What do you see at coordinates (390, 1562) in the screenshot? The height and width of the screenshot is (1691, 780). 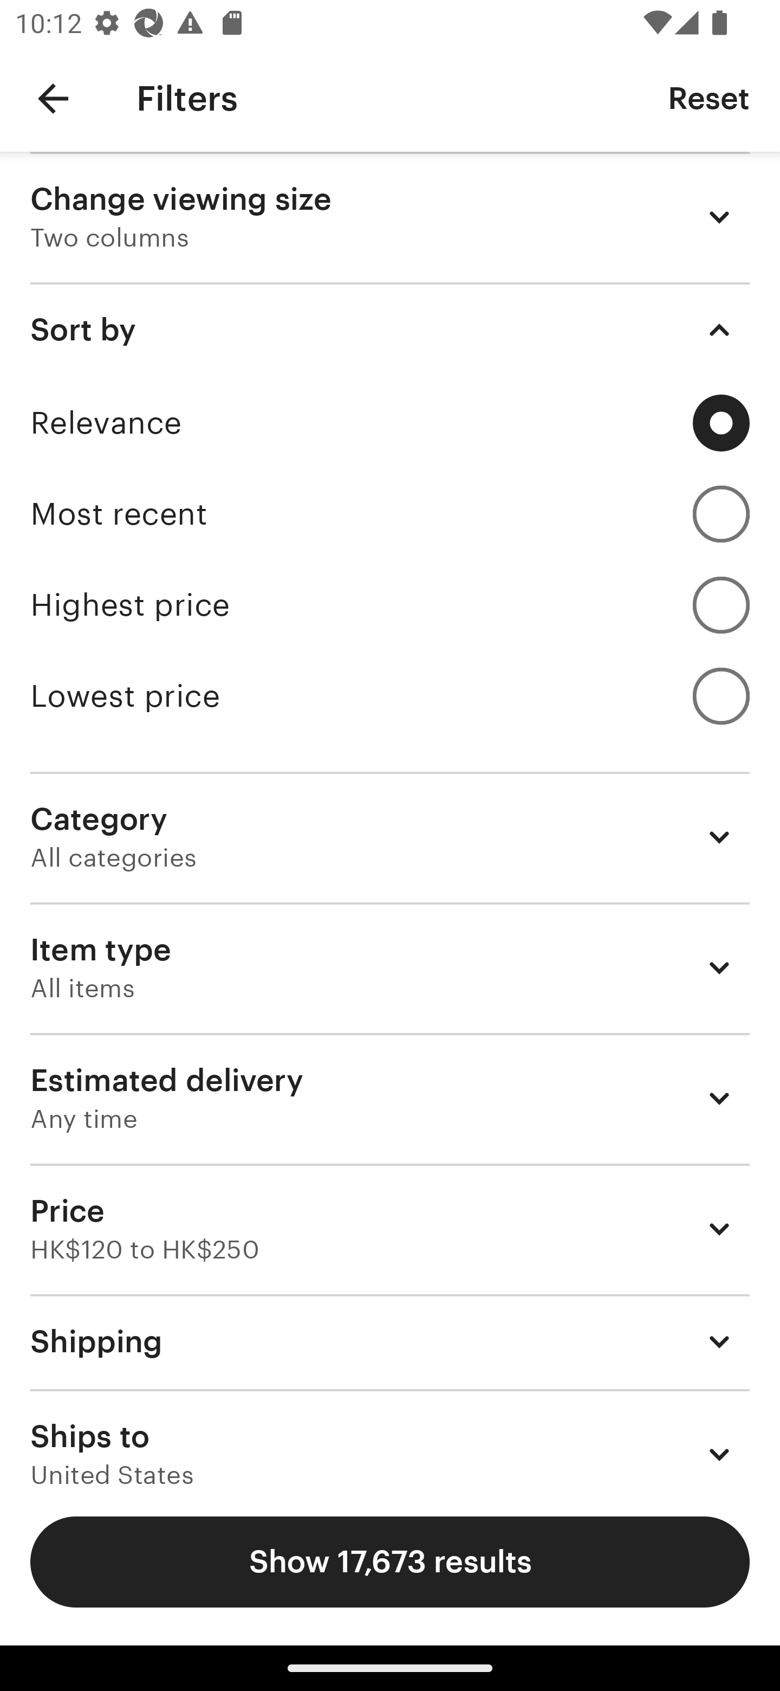 I see `Show 17,673 results Show results` at bounding box center [390, 1562].